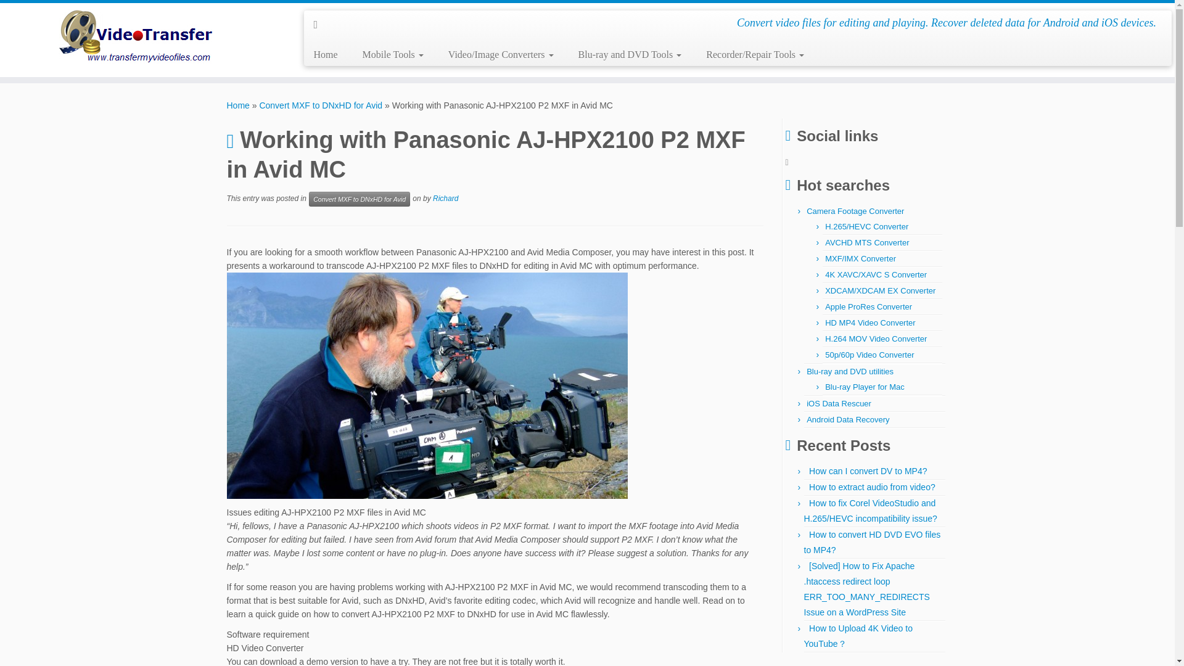  Describe the element at coordinates (319, 25) in the screenshot. I see `Follow us on Rss` at that location.